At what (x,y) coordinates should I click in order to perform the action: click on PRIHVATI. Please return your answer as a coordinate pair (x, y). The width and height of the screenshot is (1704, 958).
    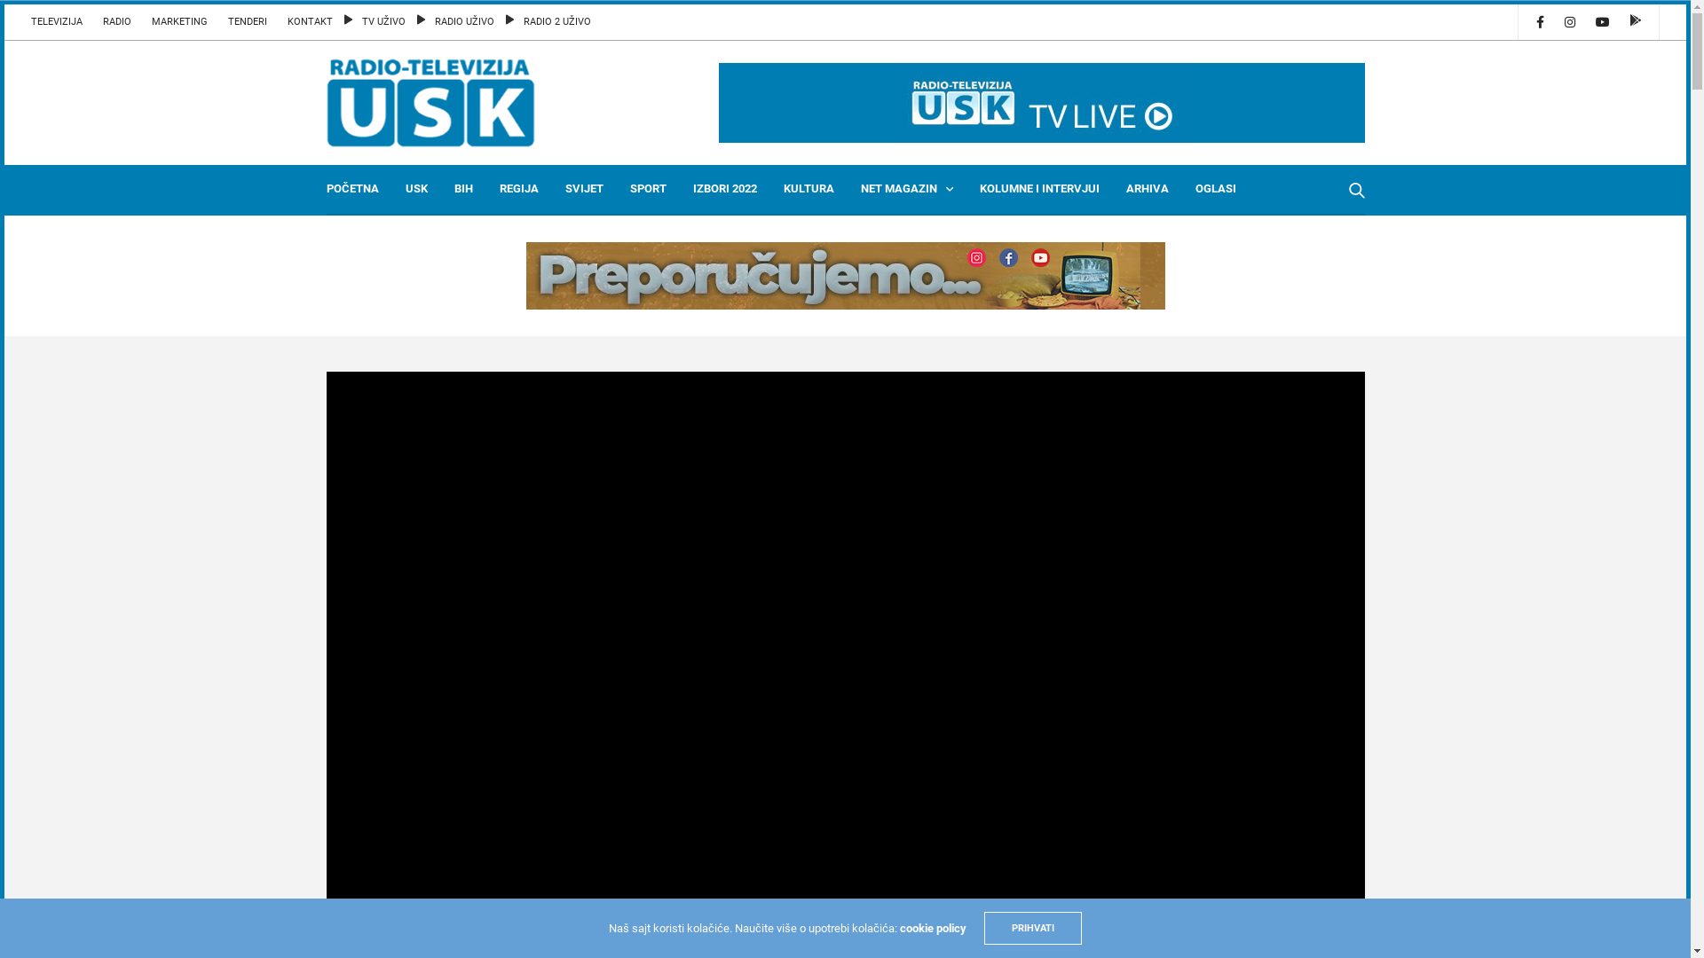
    Looking at the image, I should click on (1033, 928).